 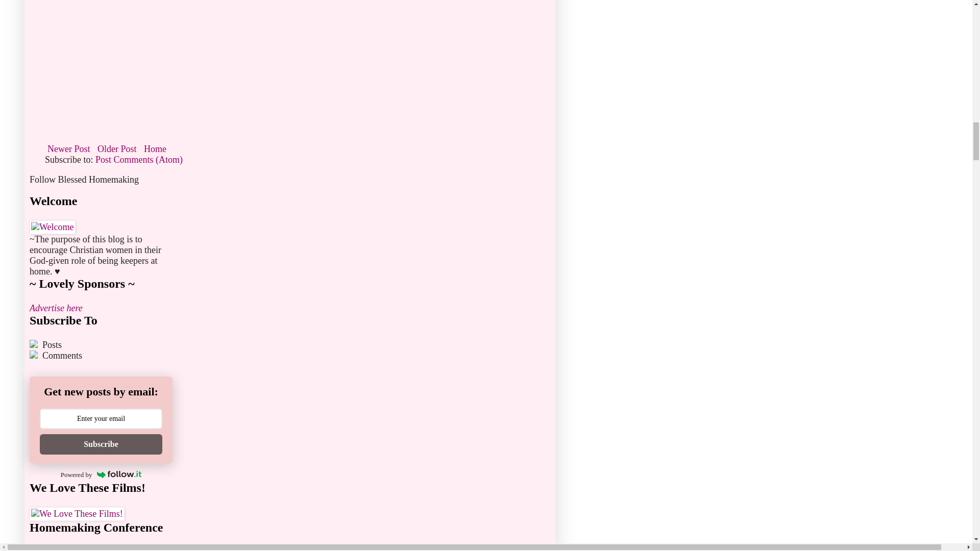 What do you see at coordinates (69, 148) in the screenshot?
I see `Newer Post` at bounding box center [69, 148].